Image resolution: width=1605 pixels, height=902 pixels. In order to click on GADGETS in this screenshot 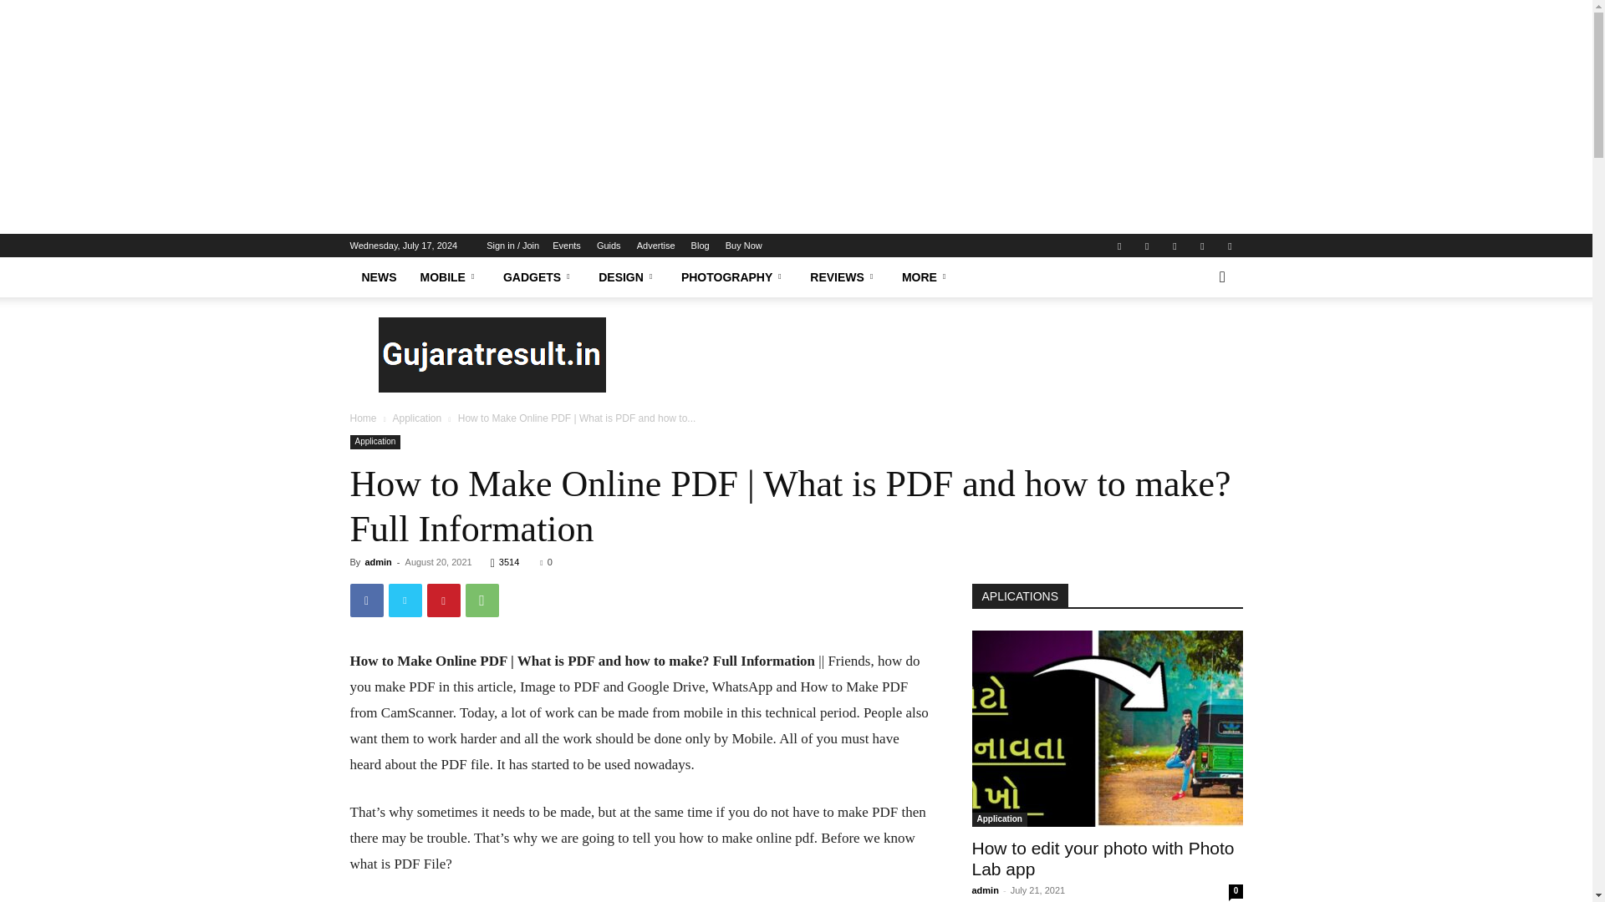, I will do `click(538, 277)`.